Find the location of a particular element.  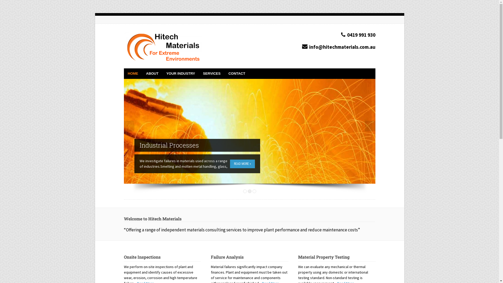

3 is located at coordinates (254, 191).